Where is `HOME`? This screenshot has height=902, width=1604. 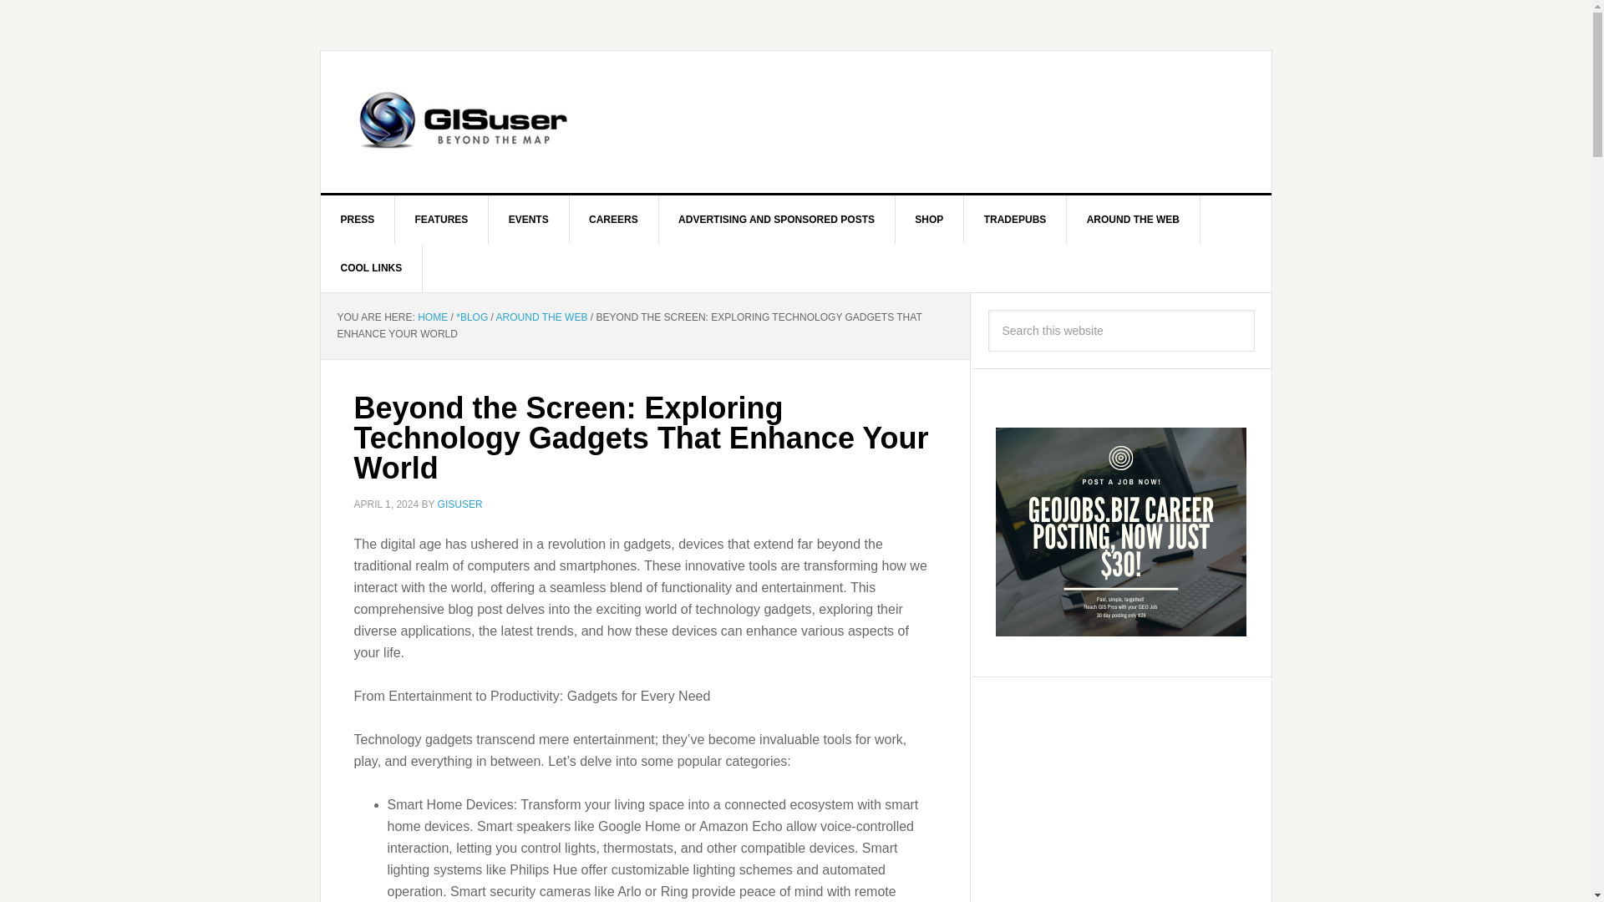
HOME is located at coordinates (432, 317).